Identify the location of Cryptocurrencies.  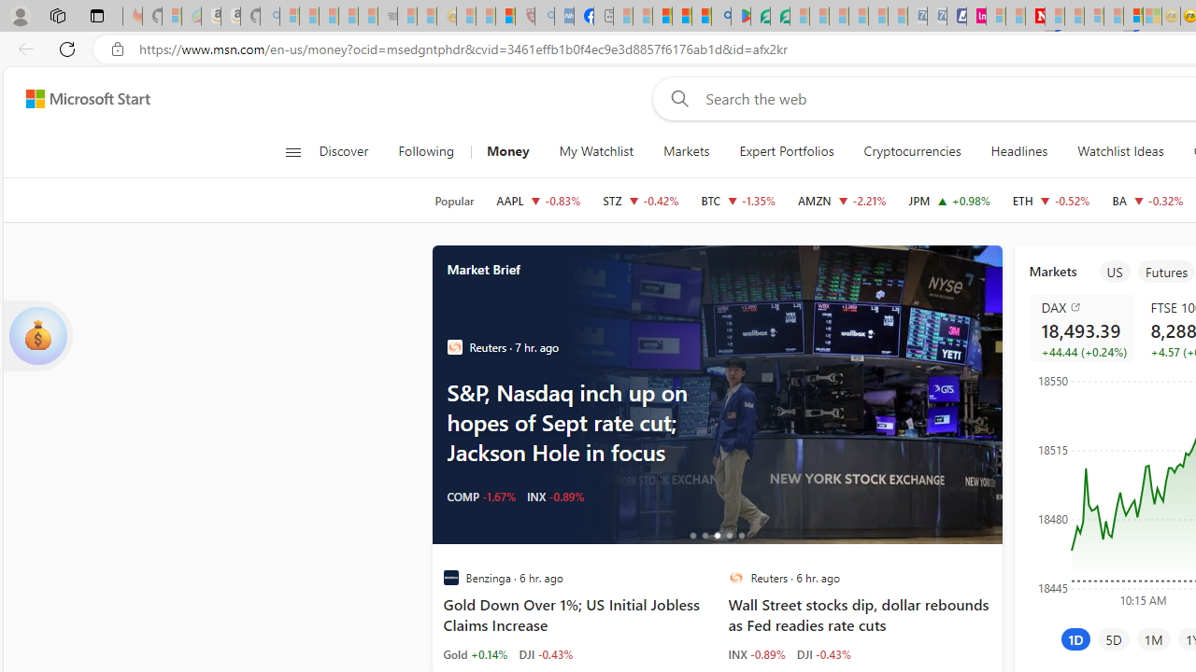
(912, 151).